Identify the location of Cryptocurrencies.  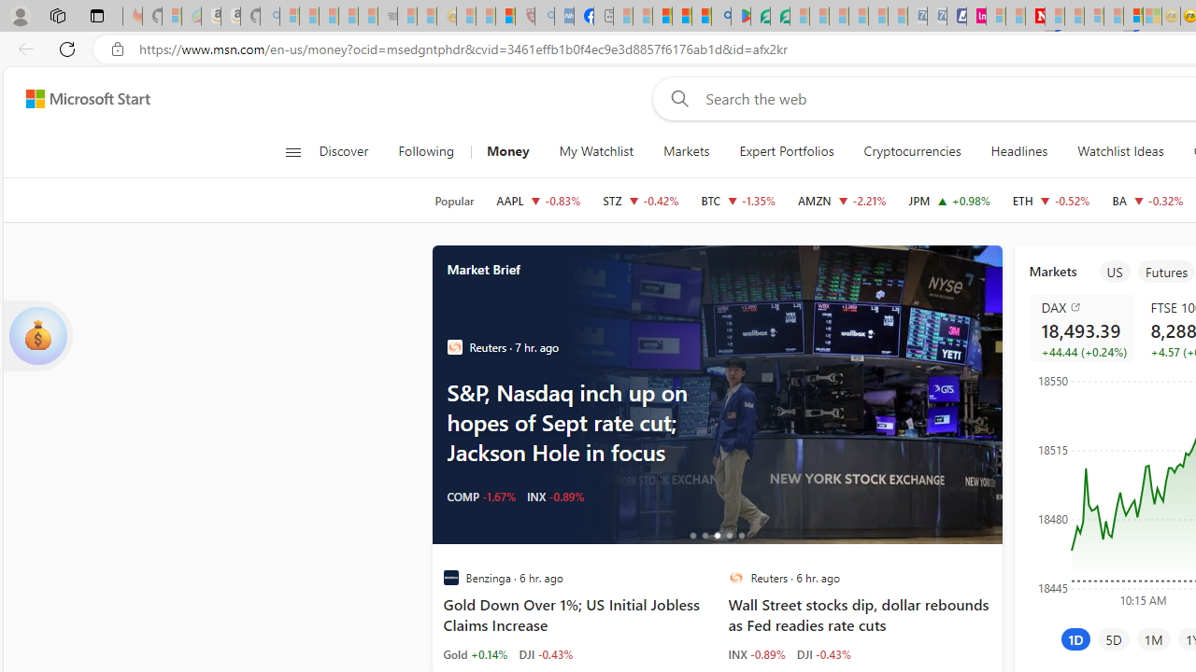
(912, 151).